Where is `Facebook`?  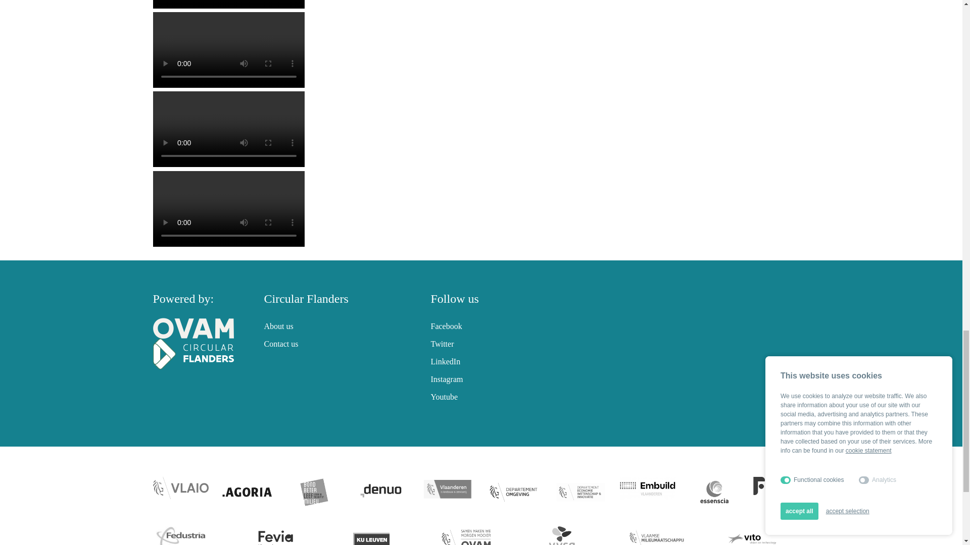
Facebook is located at coordinates (446, 326).